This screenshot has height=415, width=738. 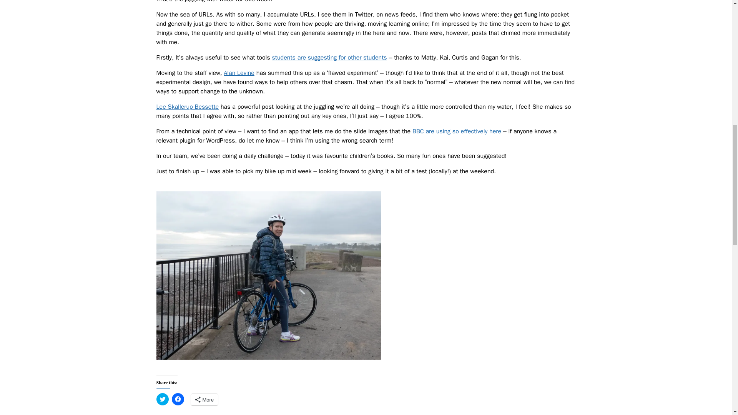 I want to click on More, so click(x=204, y=400).